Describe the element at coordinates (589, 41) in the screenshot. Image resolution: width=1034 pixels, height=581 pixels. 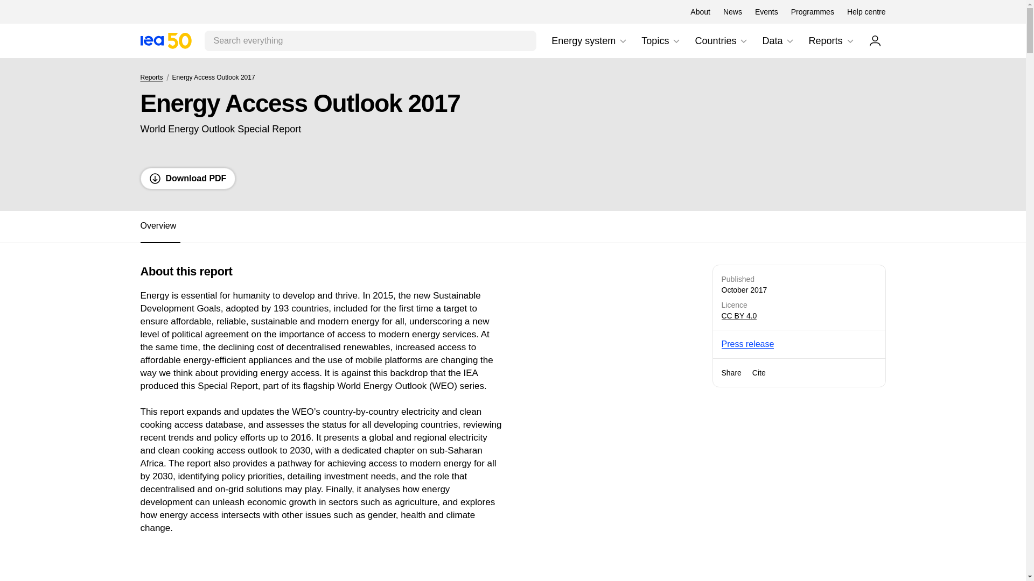
I see `Chevron down` at that location.